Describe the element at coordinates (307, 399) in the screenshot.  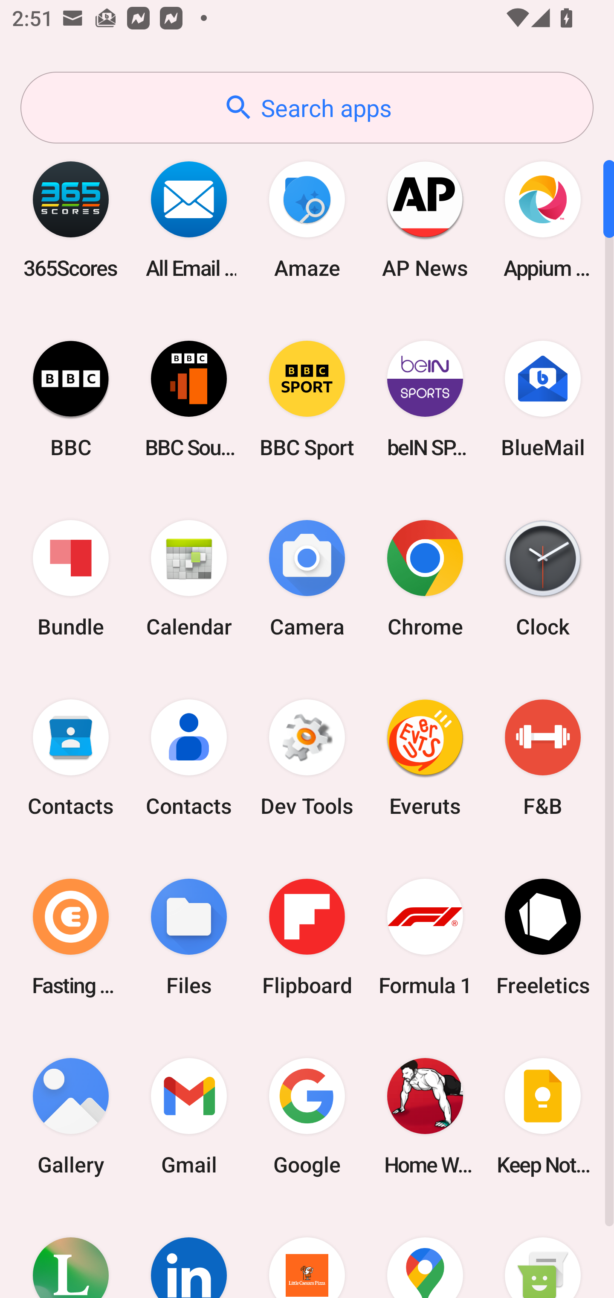
I see `BBC Sport` at that location.